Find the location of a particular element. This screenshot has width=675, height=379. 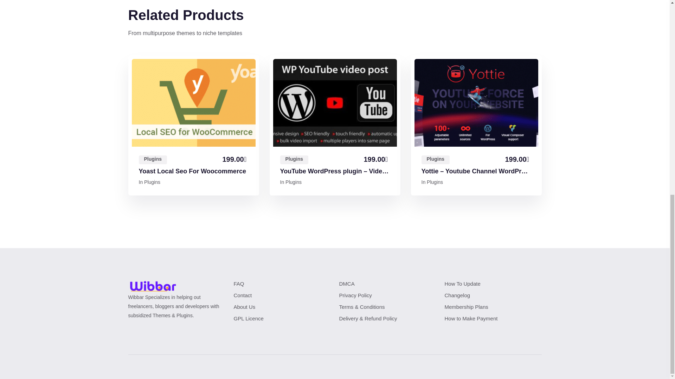

Plugins is located at coordinates (153, 159).